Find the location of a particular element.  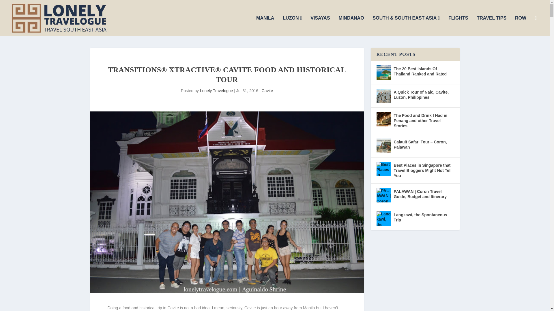

Posts by Lonely Travelogue is located at coordinates (216, 90).